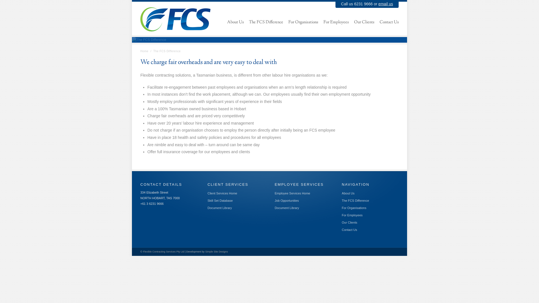 This screenshot has height=303, width=539. I want to click on Contact Us, so click(350, 230).